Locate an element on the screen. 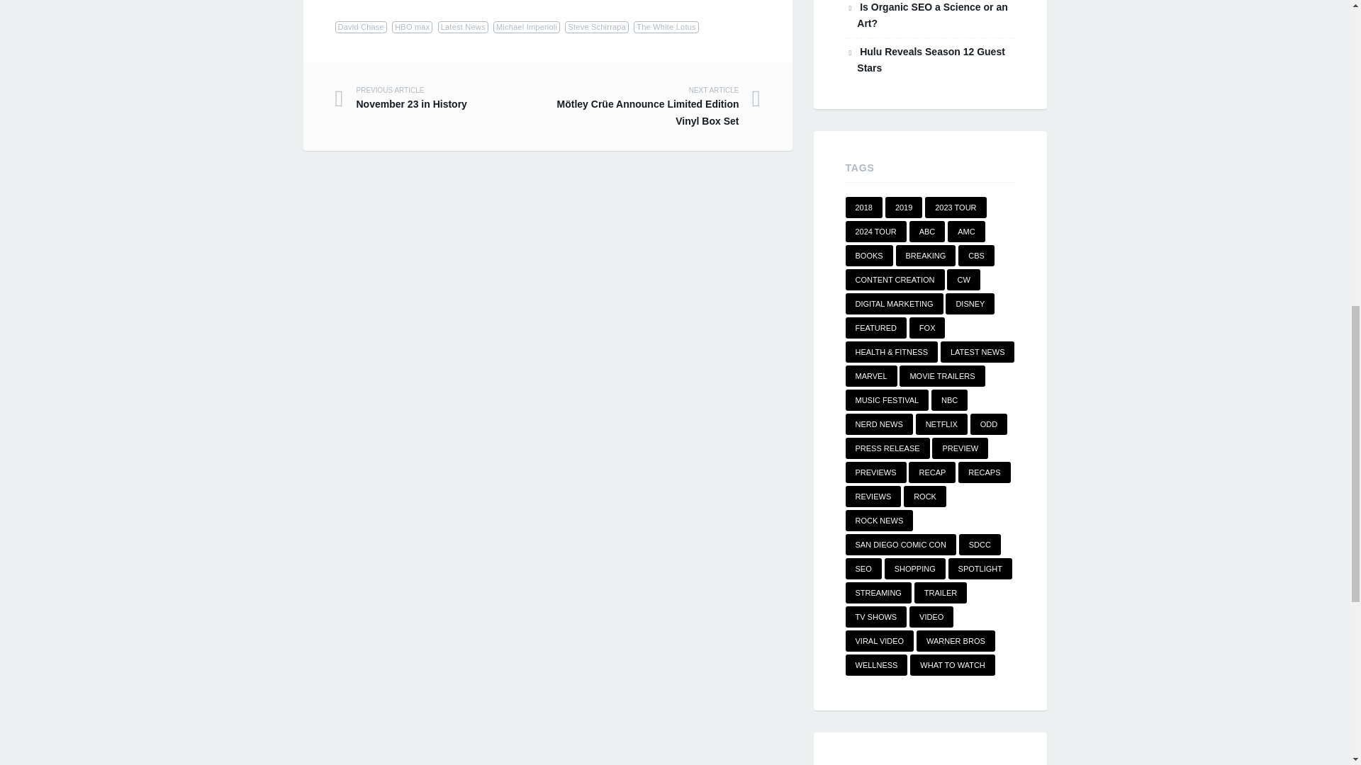  2023 TOUR is located at coordinates (956, 207).